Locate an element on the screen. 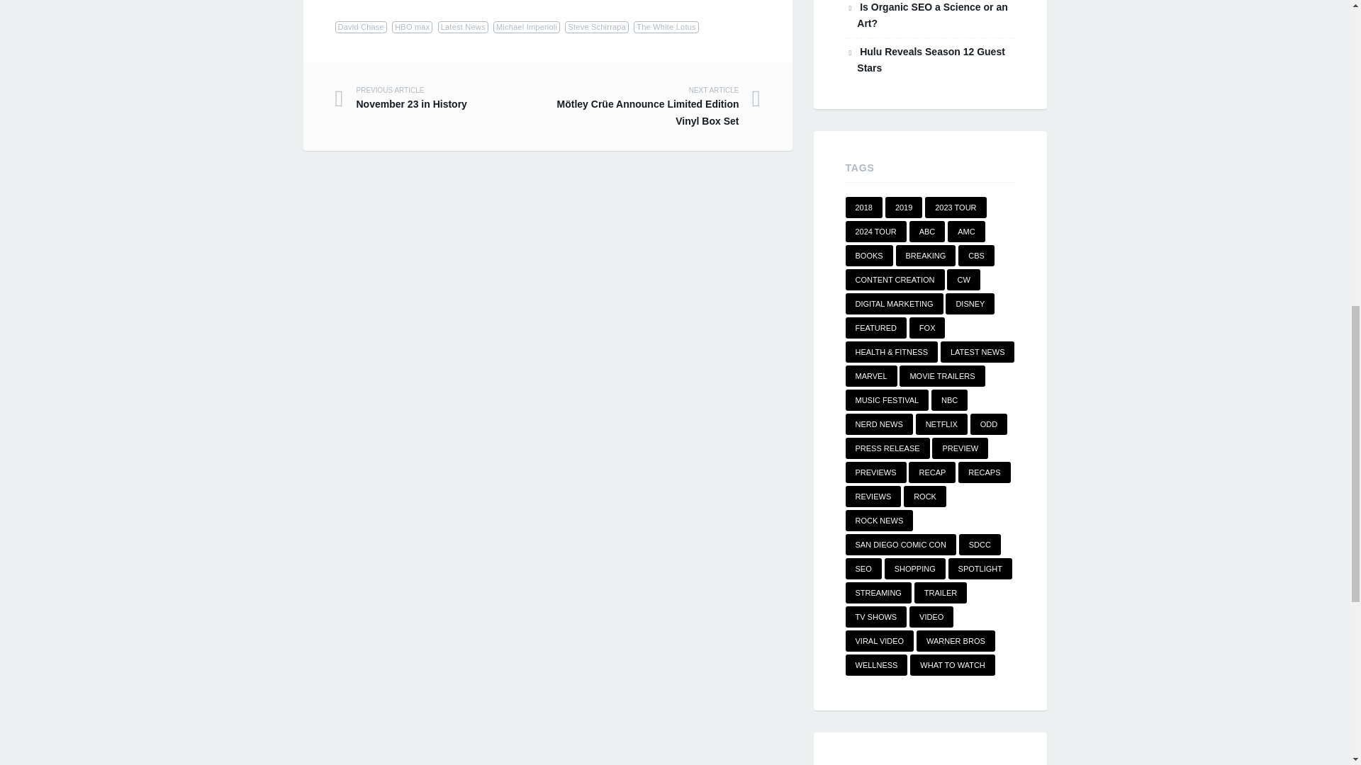  2023 TOUR is located at coordinates (956, 207).